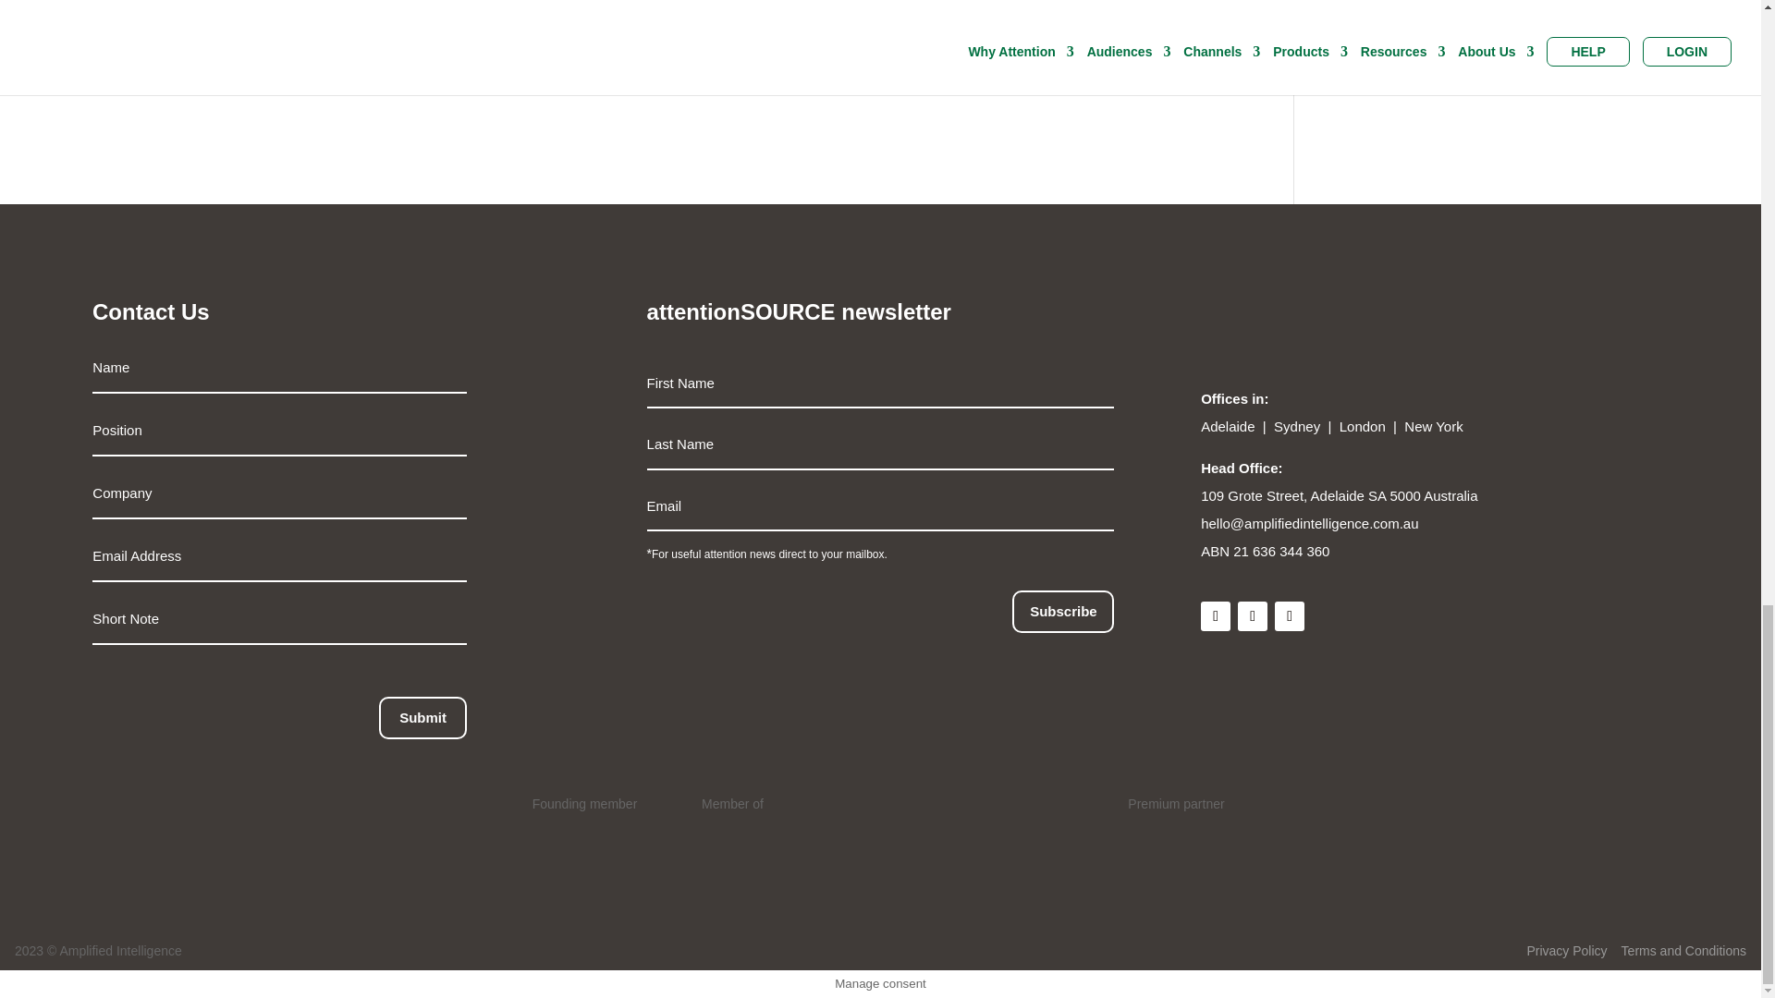  I want to click on Follow on LinkedIn, so click(1215, 615).